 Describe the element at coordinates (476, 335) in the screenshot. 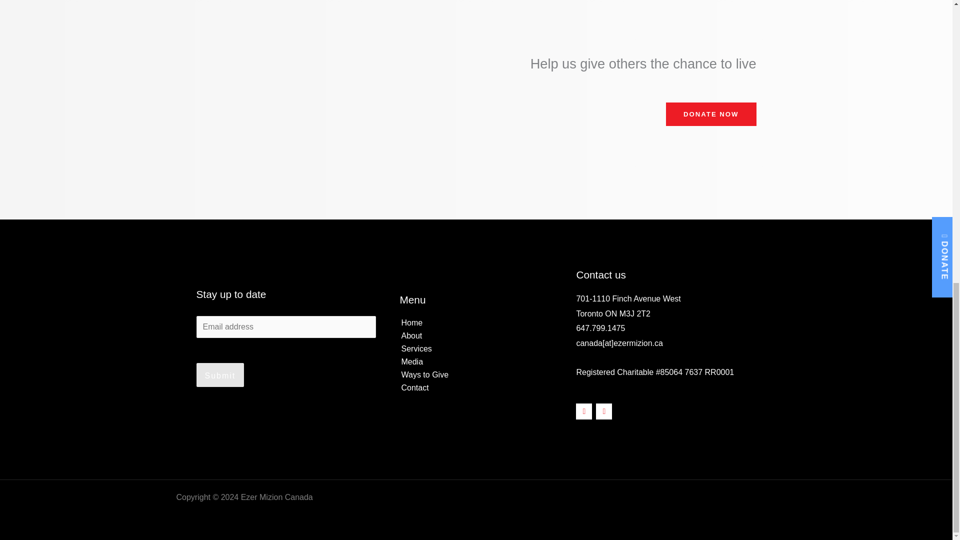

I see `About` at that location.